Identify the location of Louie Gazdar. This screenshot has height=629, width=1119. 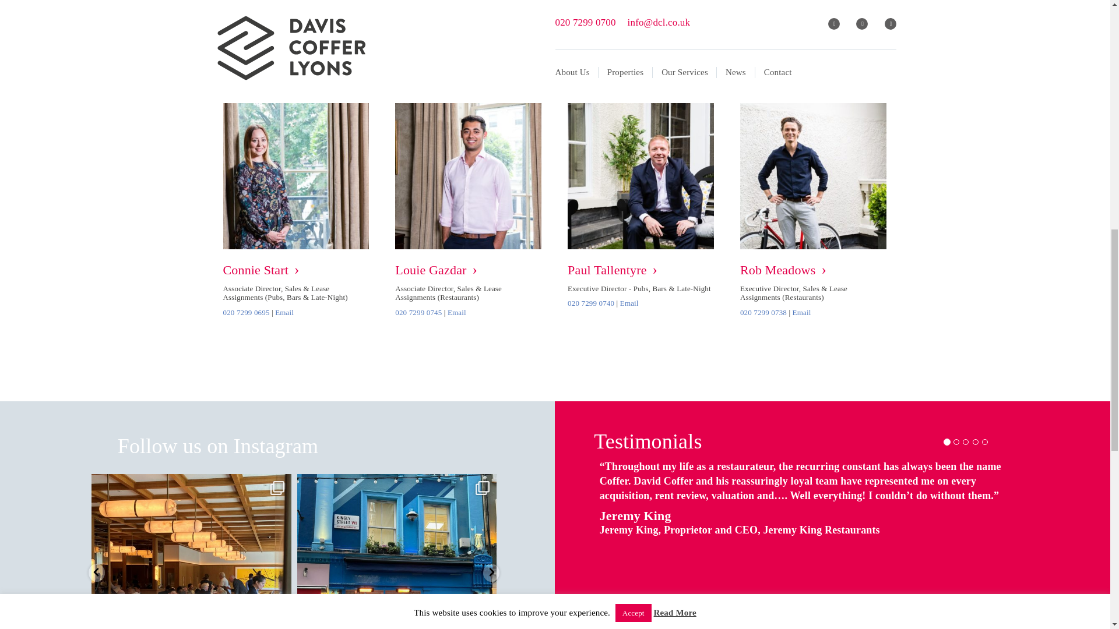
(468, 270).